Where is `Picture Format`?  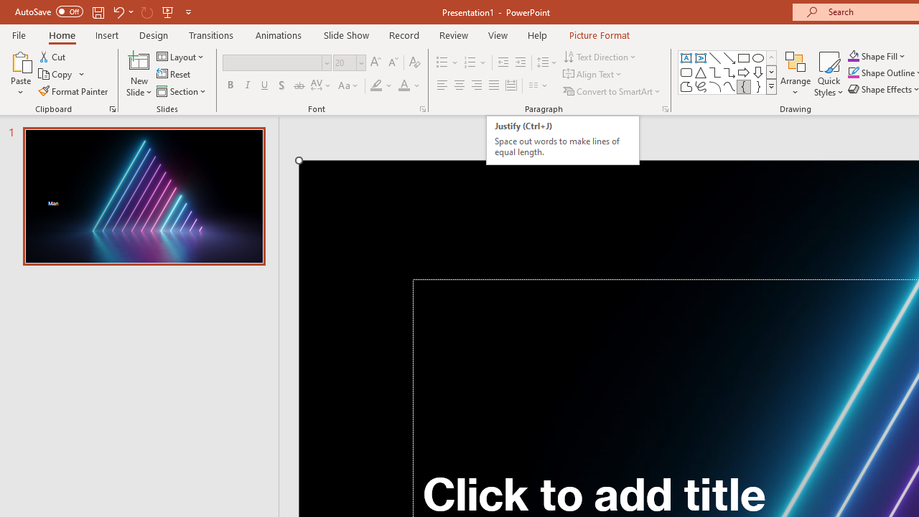 Picture Format is located at coordinates (599, 34).